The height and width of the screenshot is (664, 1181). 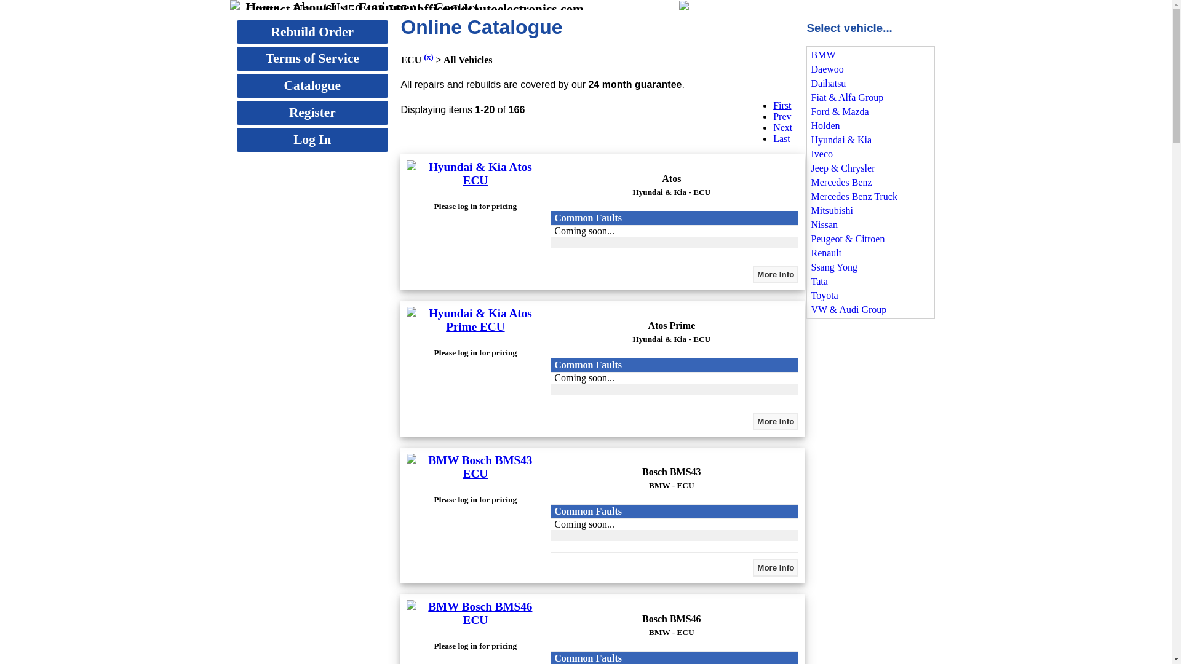 I want to click on Mitsubishi, so click(x=870, y=211).